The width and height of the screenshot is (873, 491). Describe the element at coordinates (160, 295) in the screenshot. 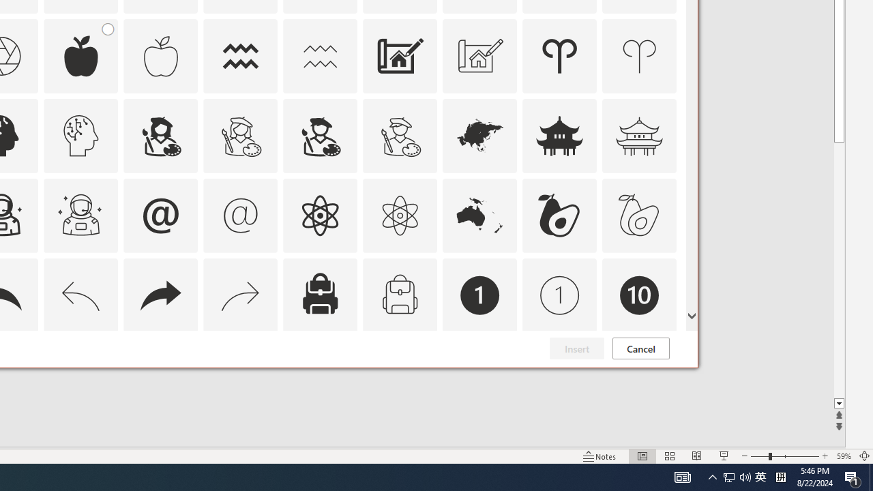

I see `AutomationID: Icons_Back_RTL` at that location.